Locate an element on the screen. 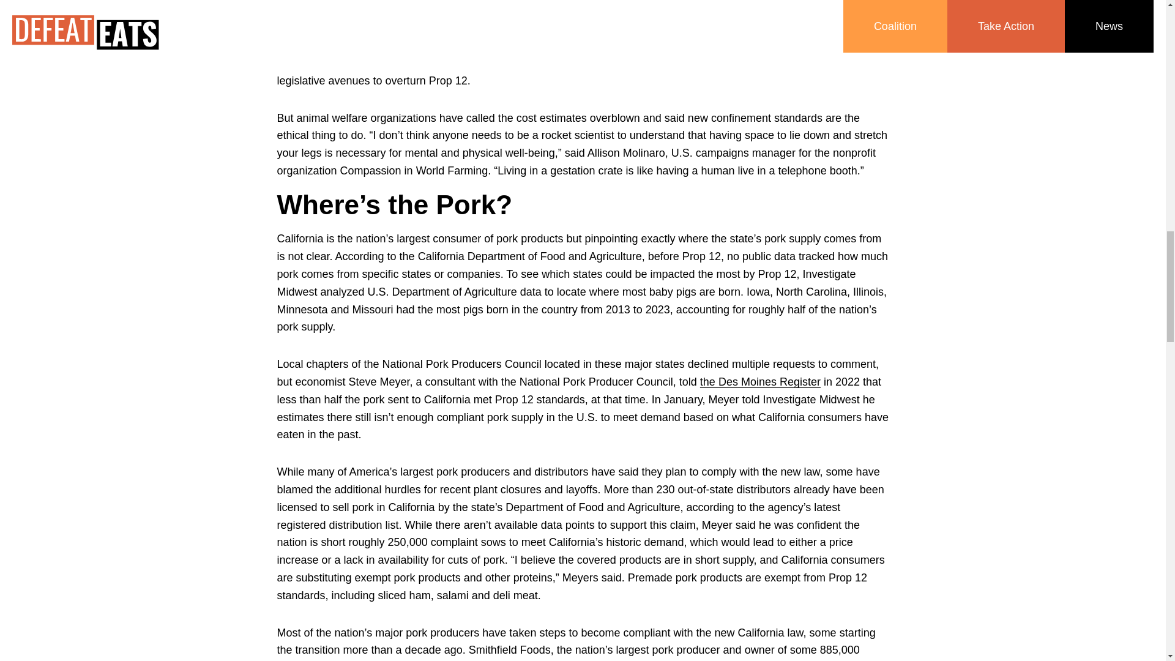 Image resolution: width=1175 pixels, height=661 pixels. the Des Moines Register is located at coordinates (760, 382).